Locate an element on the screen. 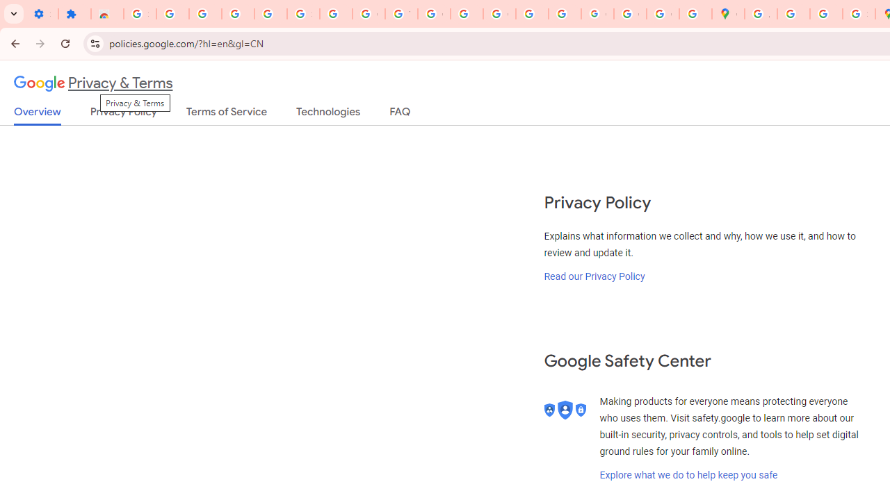 This screenshot has width=890, height=500. Learn how to find your photos - Google Photos Help is located at coordinates (238, 14).